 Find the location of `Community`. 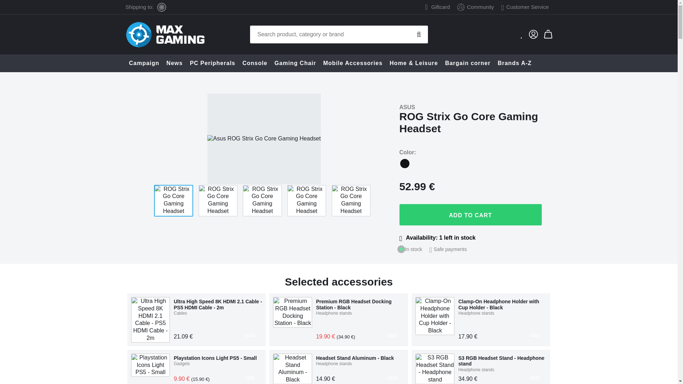

Community is located at coordinates (475, 7).